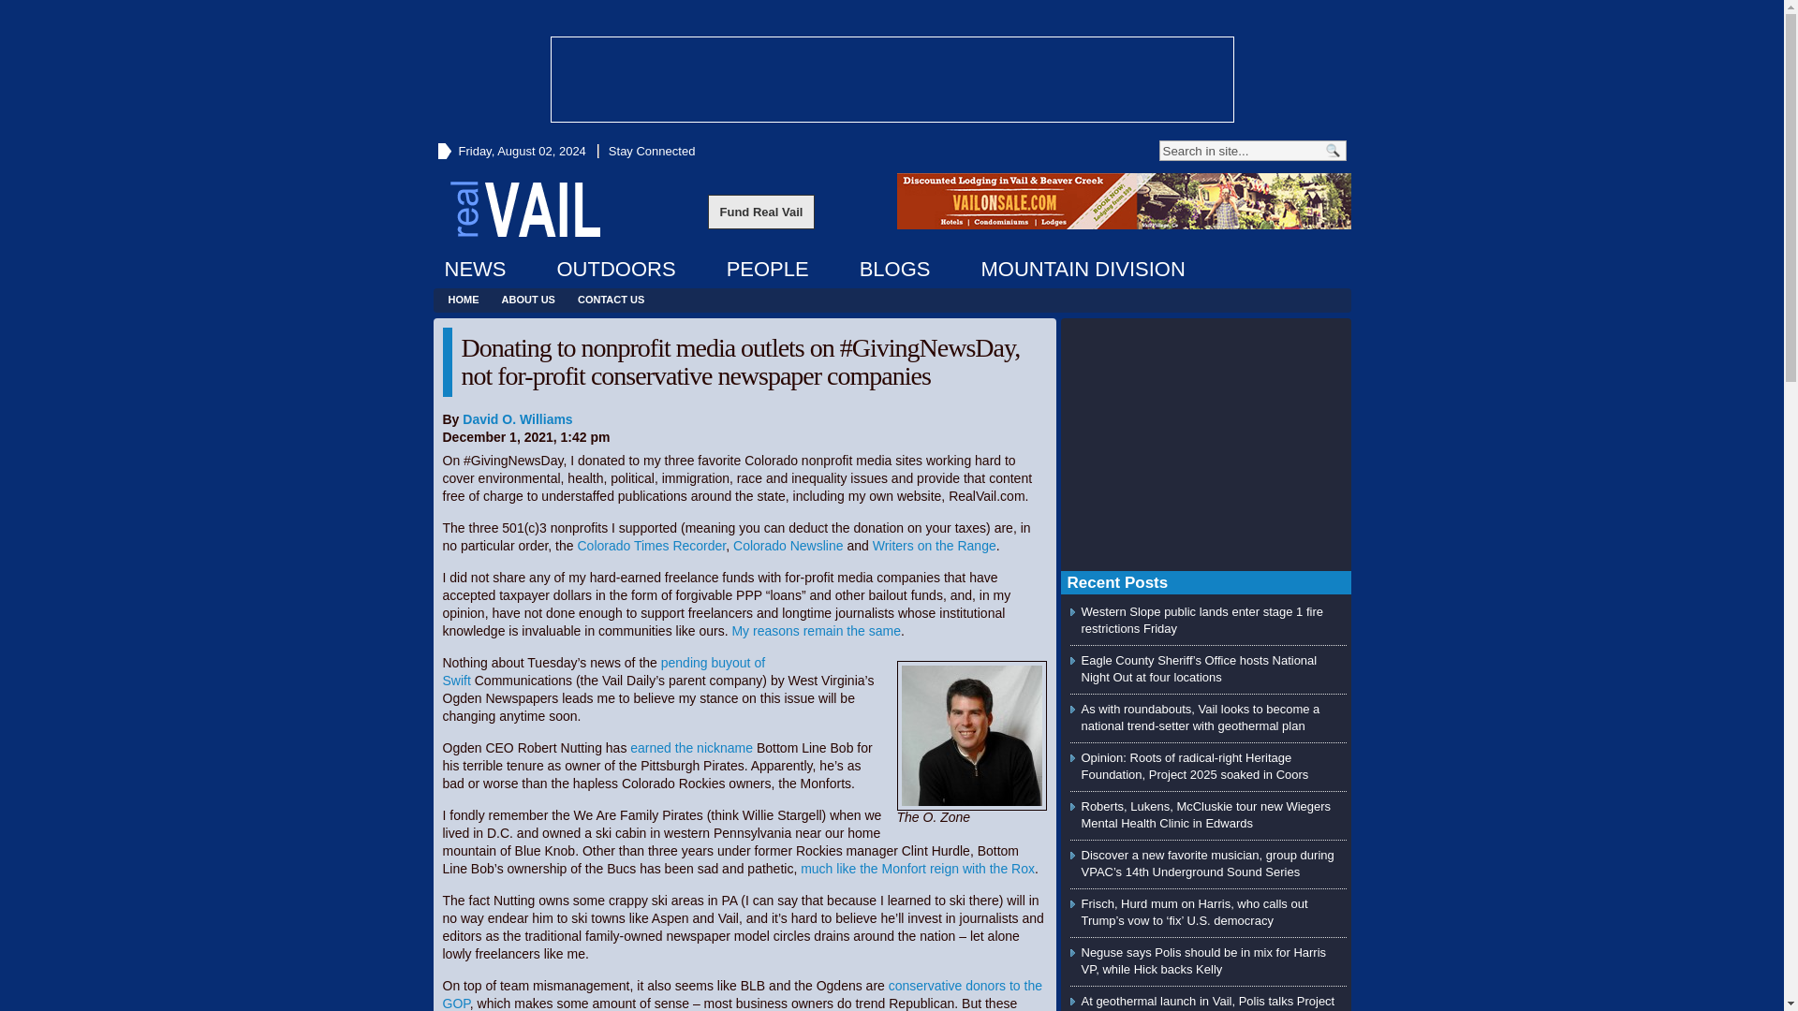  What do you see at coordinates (768, 269) in the screenshot?
I see `PEOPLE` at bounding box center [768, 269].